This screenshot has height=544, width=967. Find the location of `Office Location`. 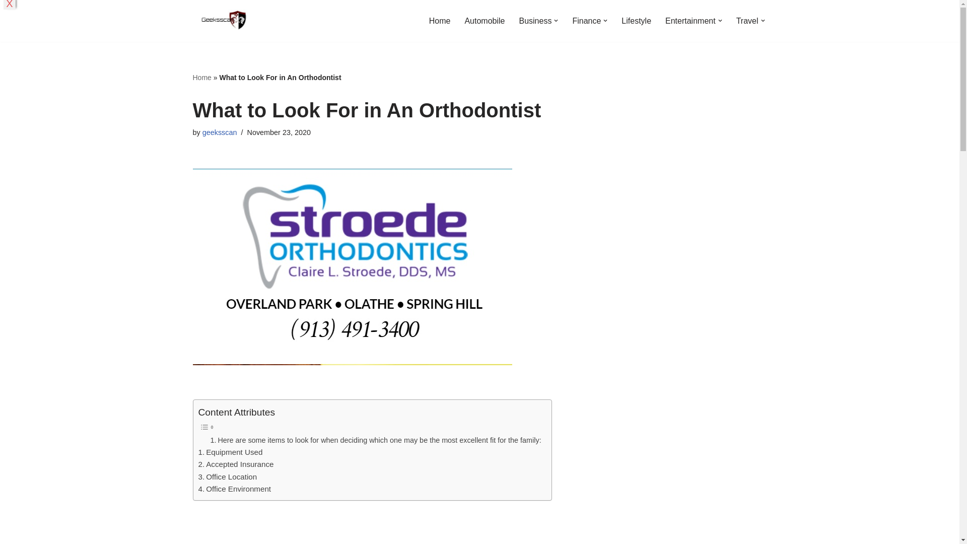

Office Location is located at coordinates (228, 477).